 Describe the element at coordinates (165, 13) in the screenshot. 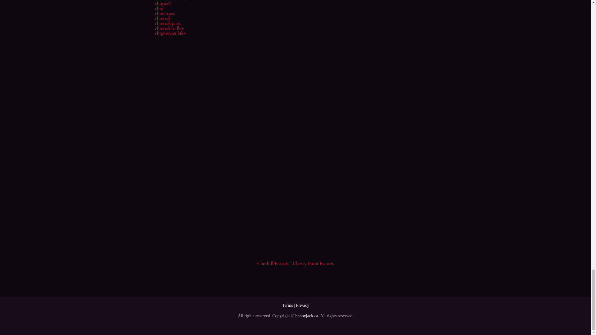

I see `chinatown` at that location.